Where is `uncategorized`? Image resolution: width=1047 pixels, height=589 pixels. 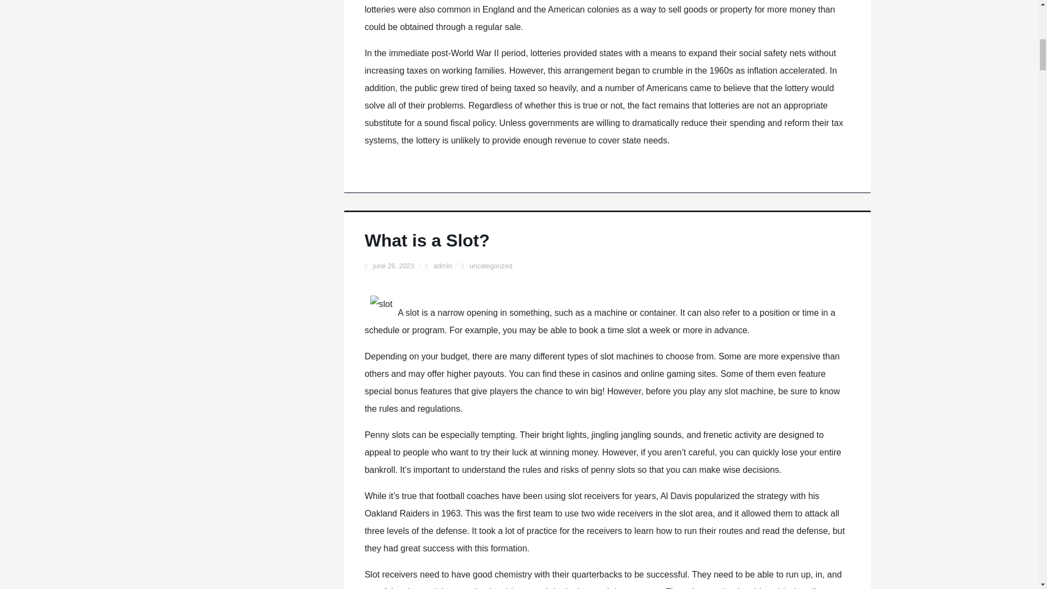
uncategorized is located at coordinates (491, 266).